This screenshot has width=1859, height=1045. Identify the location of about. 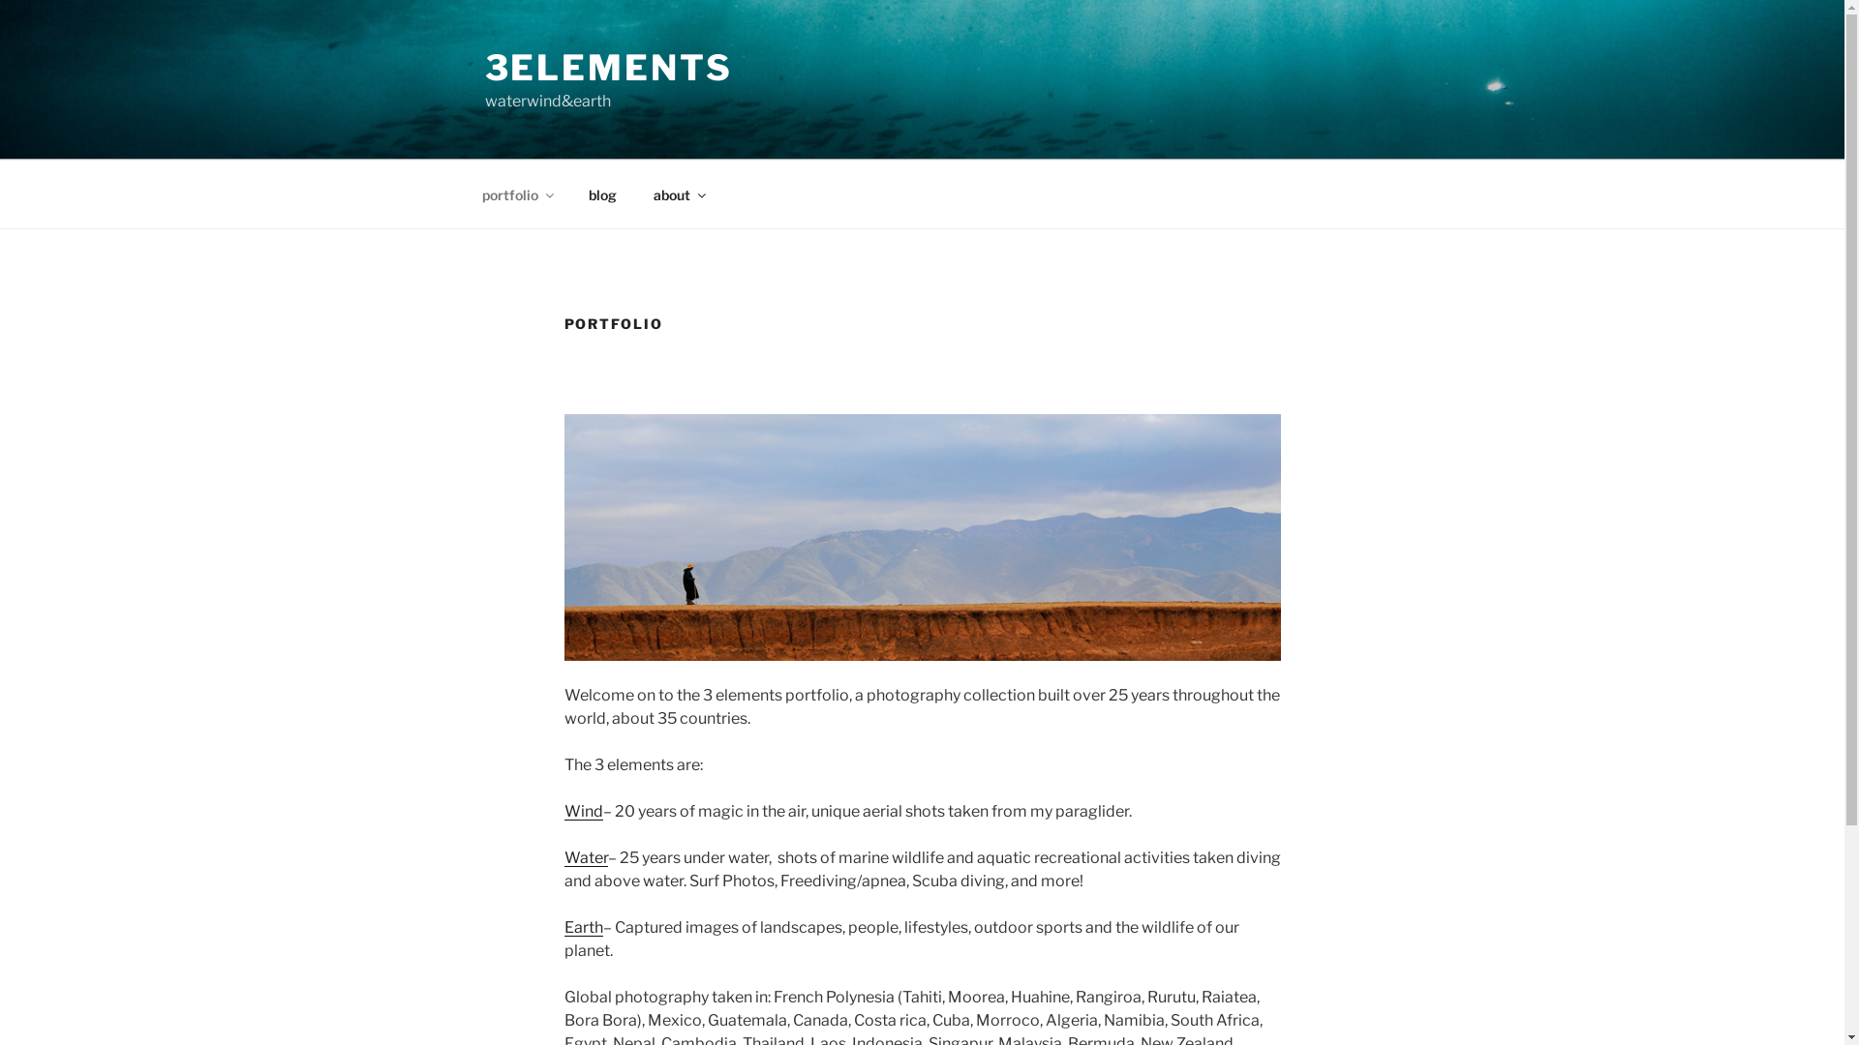
(680, 194).